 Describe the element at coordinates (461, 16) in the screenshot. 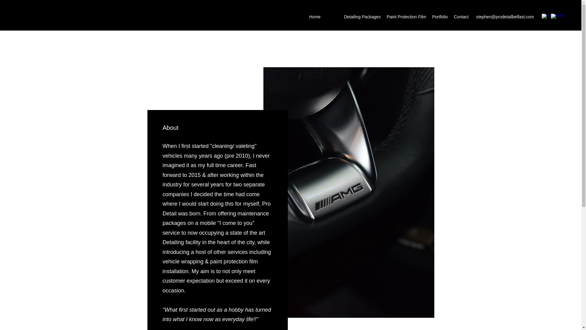

I see `Contact` at that location.